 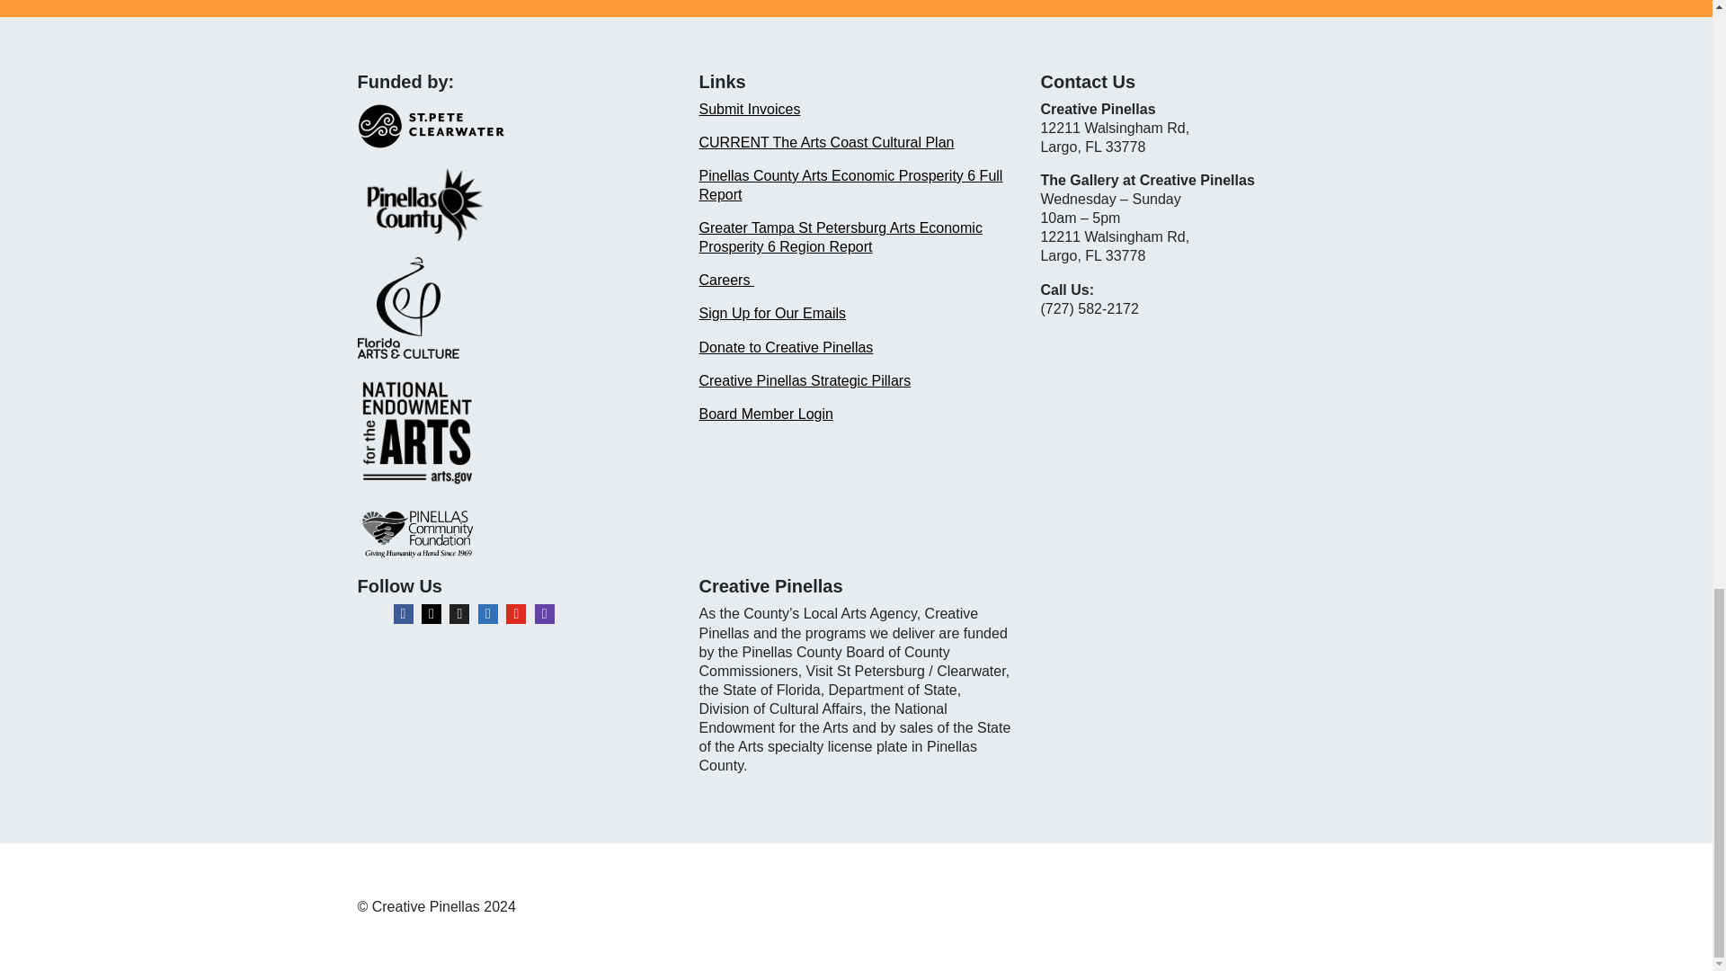 What do you see at coordinates (487, 613) in the screenshot?
I see `Linkedin` at bounding box center [487, 613].